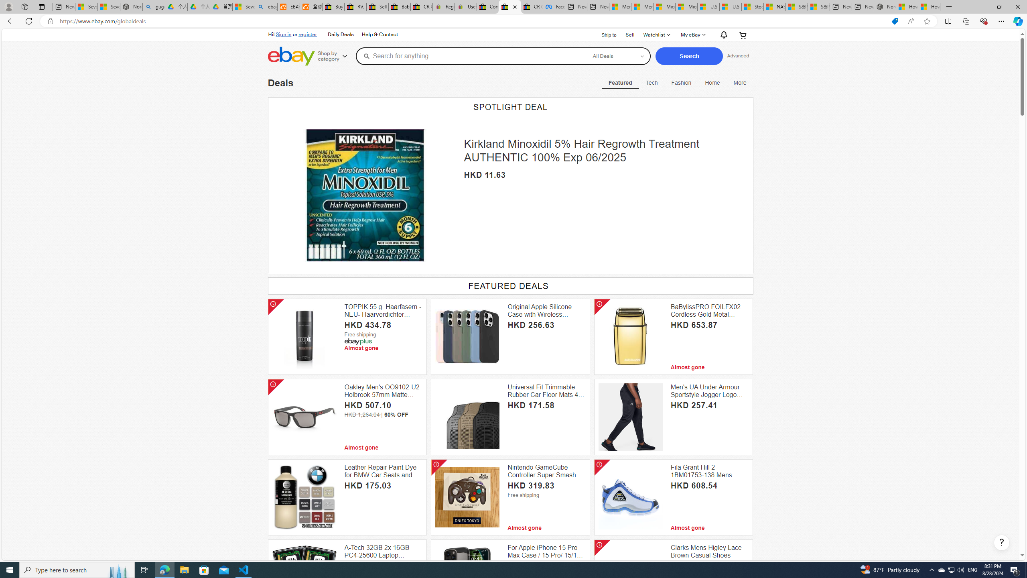  I want to click on Daily Deals, so click(341, 35).